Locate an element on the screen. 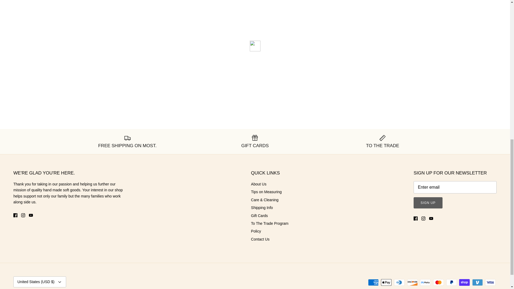  Diners Club is located at coordinates (399, 283).